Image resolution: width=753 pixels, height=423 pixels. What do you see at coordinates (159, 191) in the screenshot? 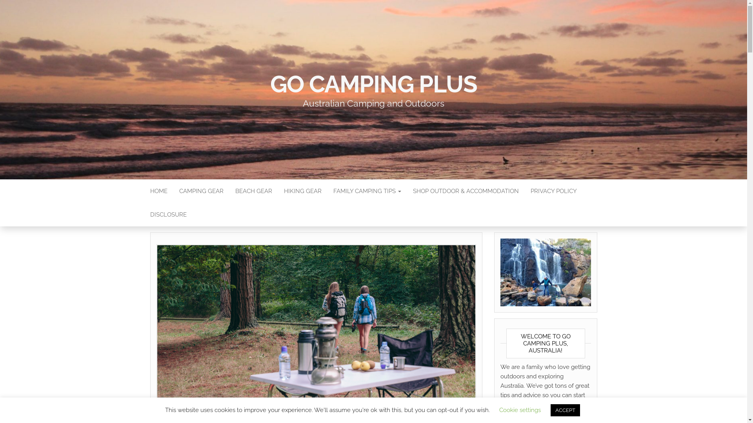
I see `HOME` at bounding box center [159, 191].